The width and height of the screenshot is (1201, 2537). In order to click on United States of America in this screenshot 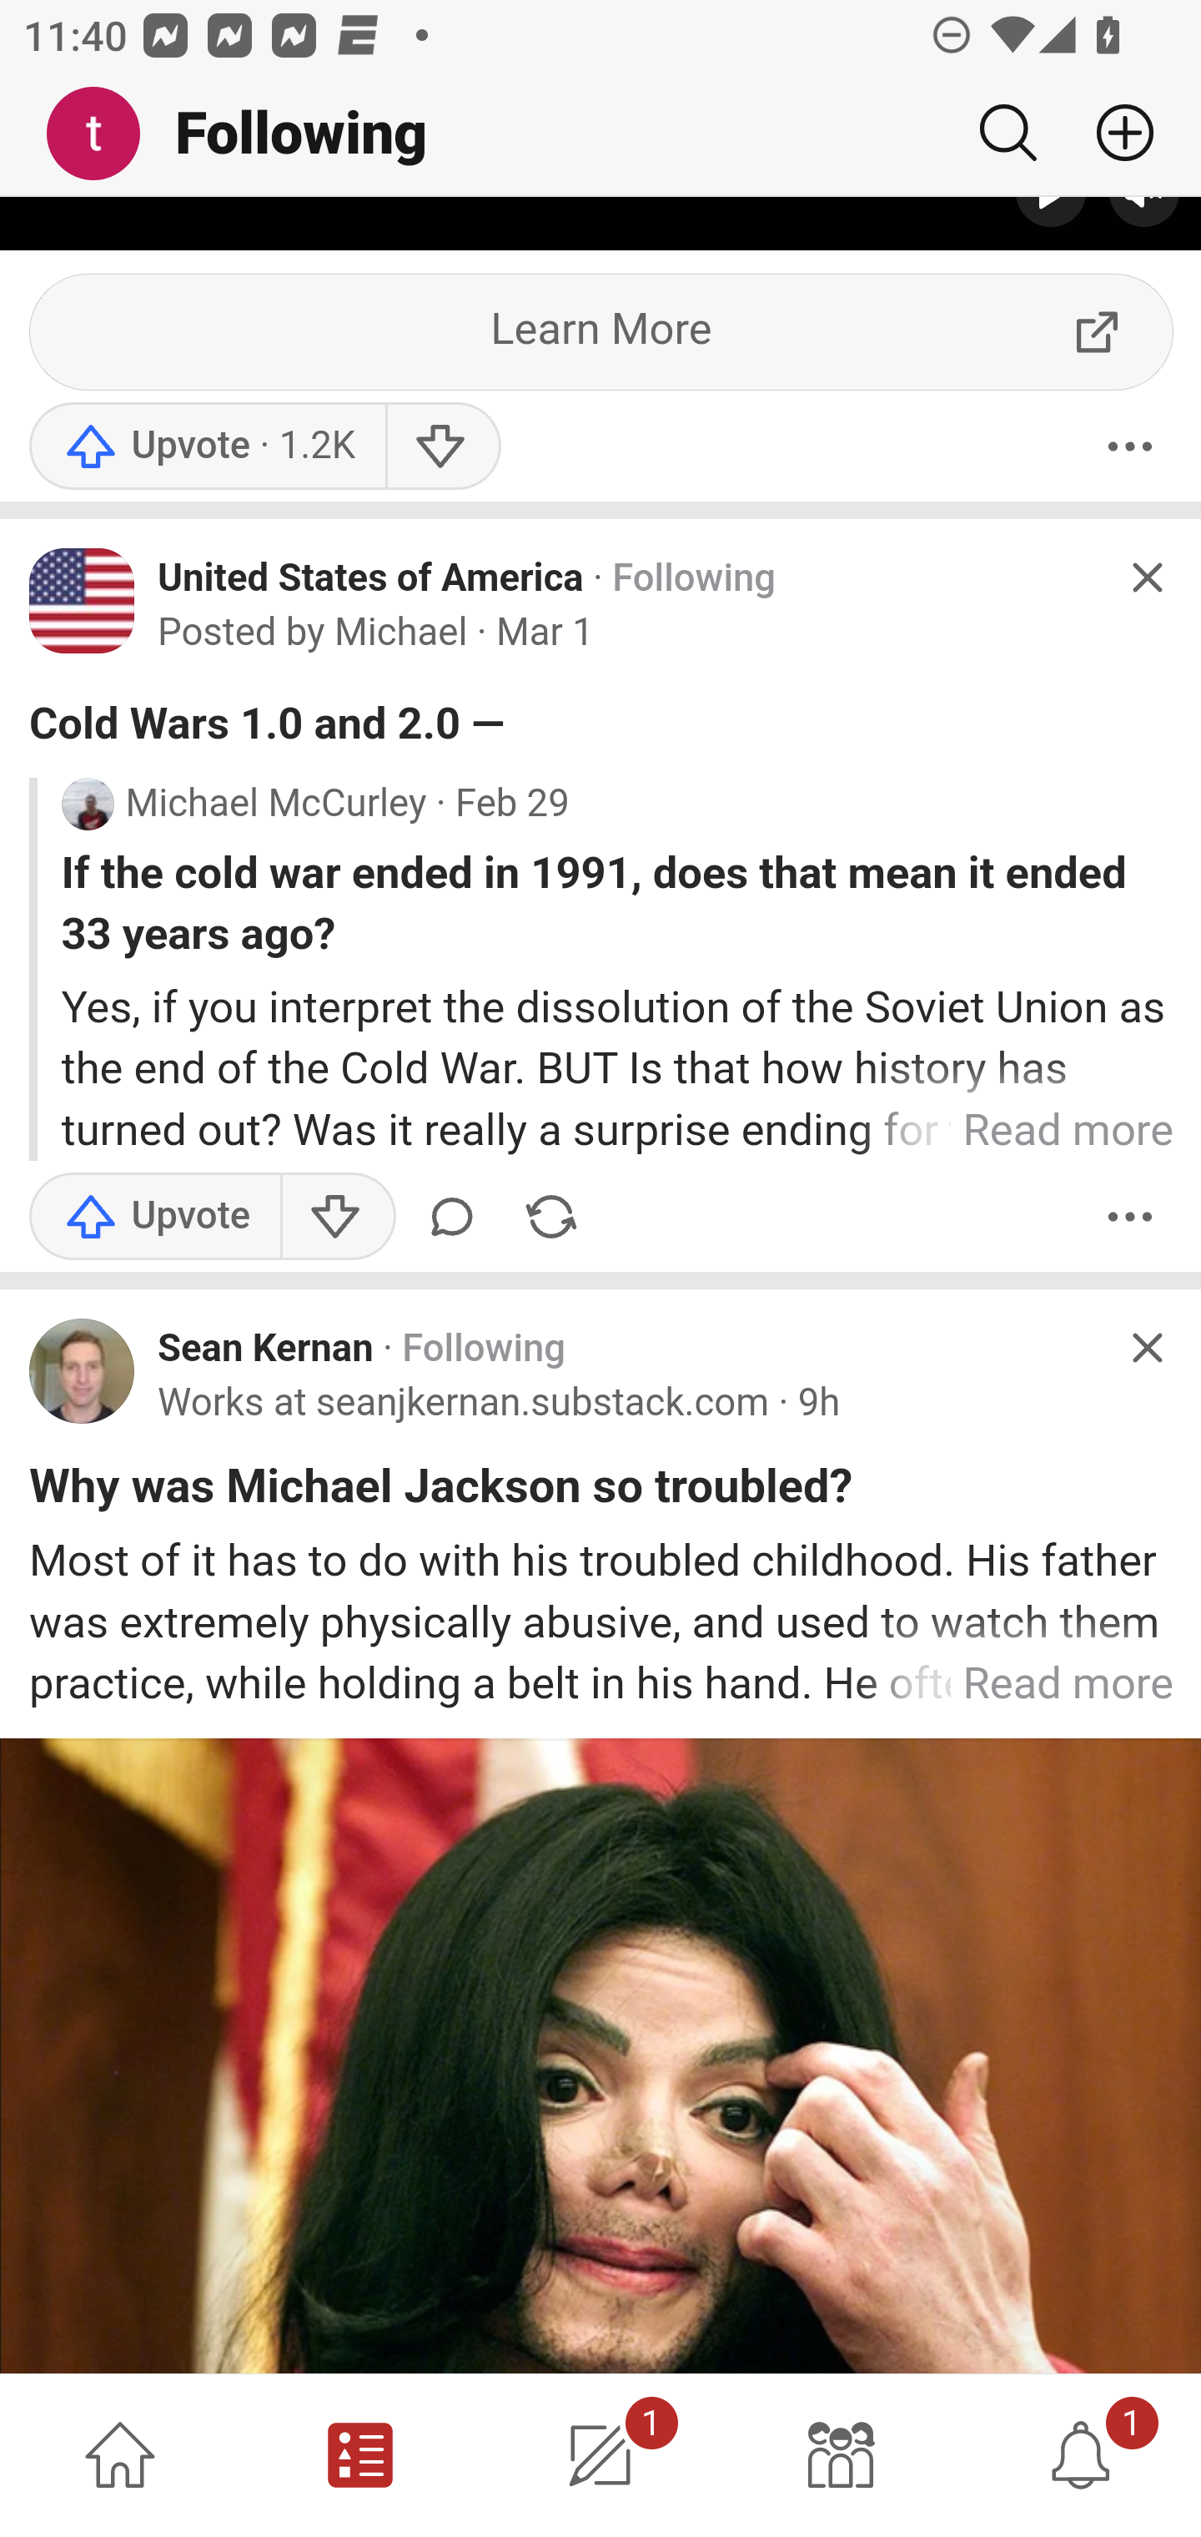, I will do `click(371, 579)`.